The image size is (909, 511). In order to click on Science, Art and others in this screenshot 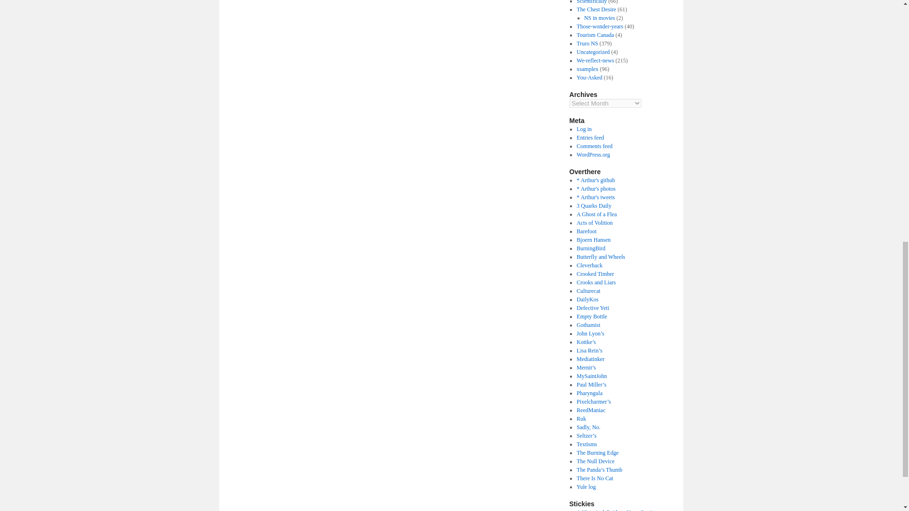, I will do `click(594, 205)`.